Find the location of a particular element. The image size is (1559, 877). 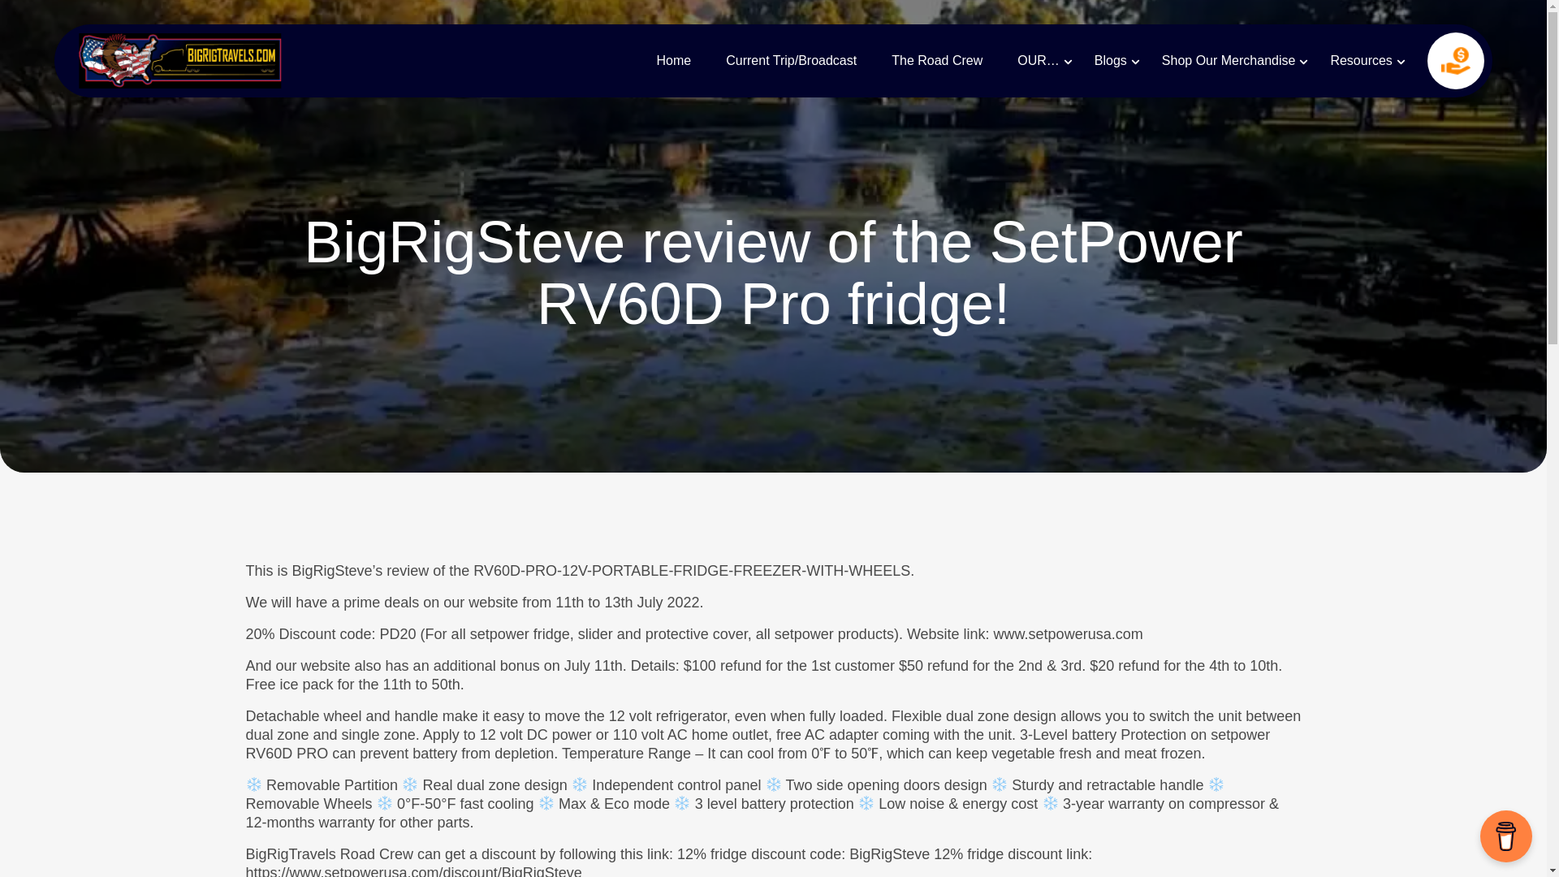

Home is located at coordinates (674, 60).